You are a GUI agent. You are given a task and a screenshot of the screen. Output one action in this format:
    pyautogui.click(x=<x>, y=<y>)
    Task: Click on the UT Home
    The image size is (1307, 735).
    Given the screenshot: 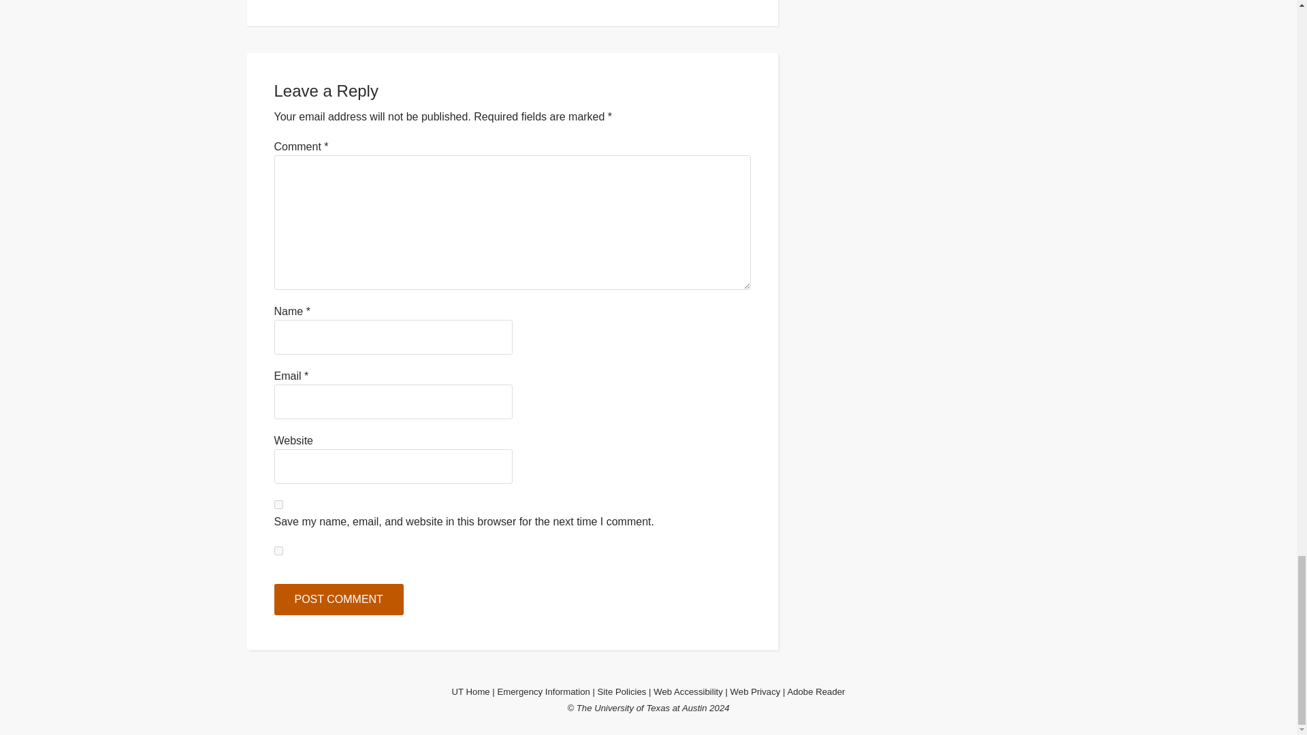 What is the action you would take?
    pyautogui.click(x=471, y=691)
    